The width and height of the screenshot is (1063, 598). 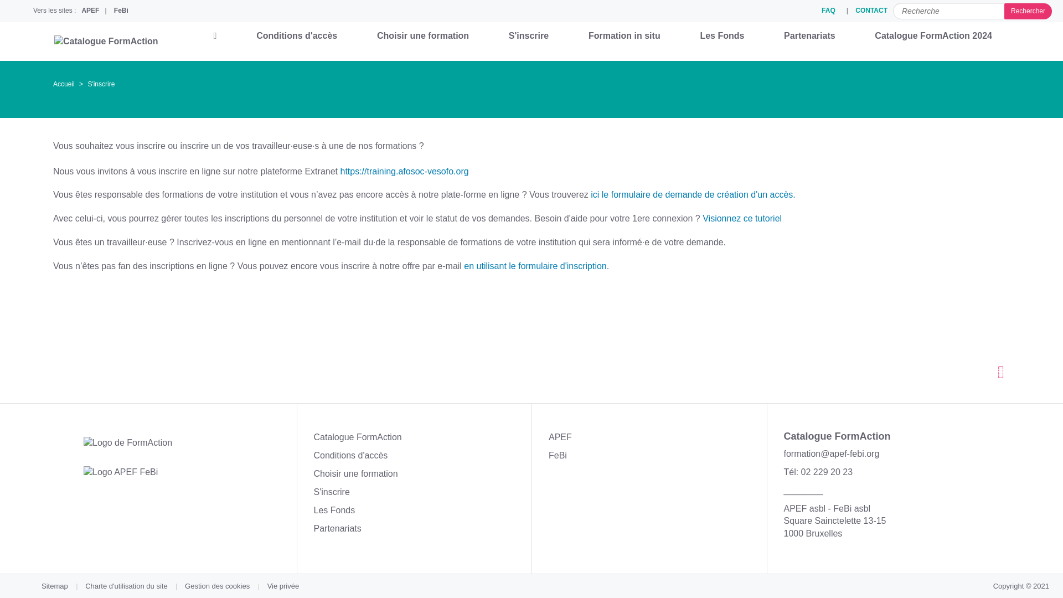 I want to click on S'inscrire, so click(x=331, y=492).